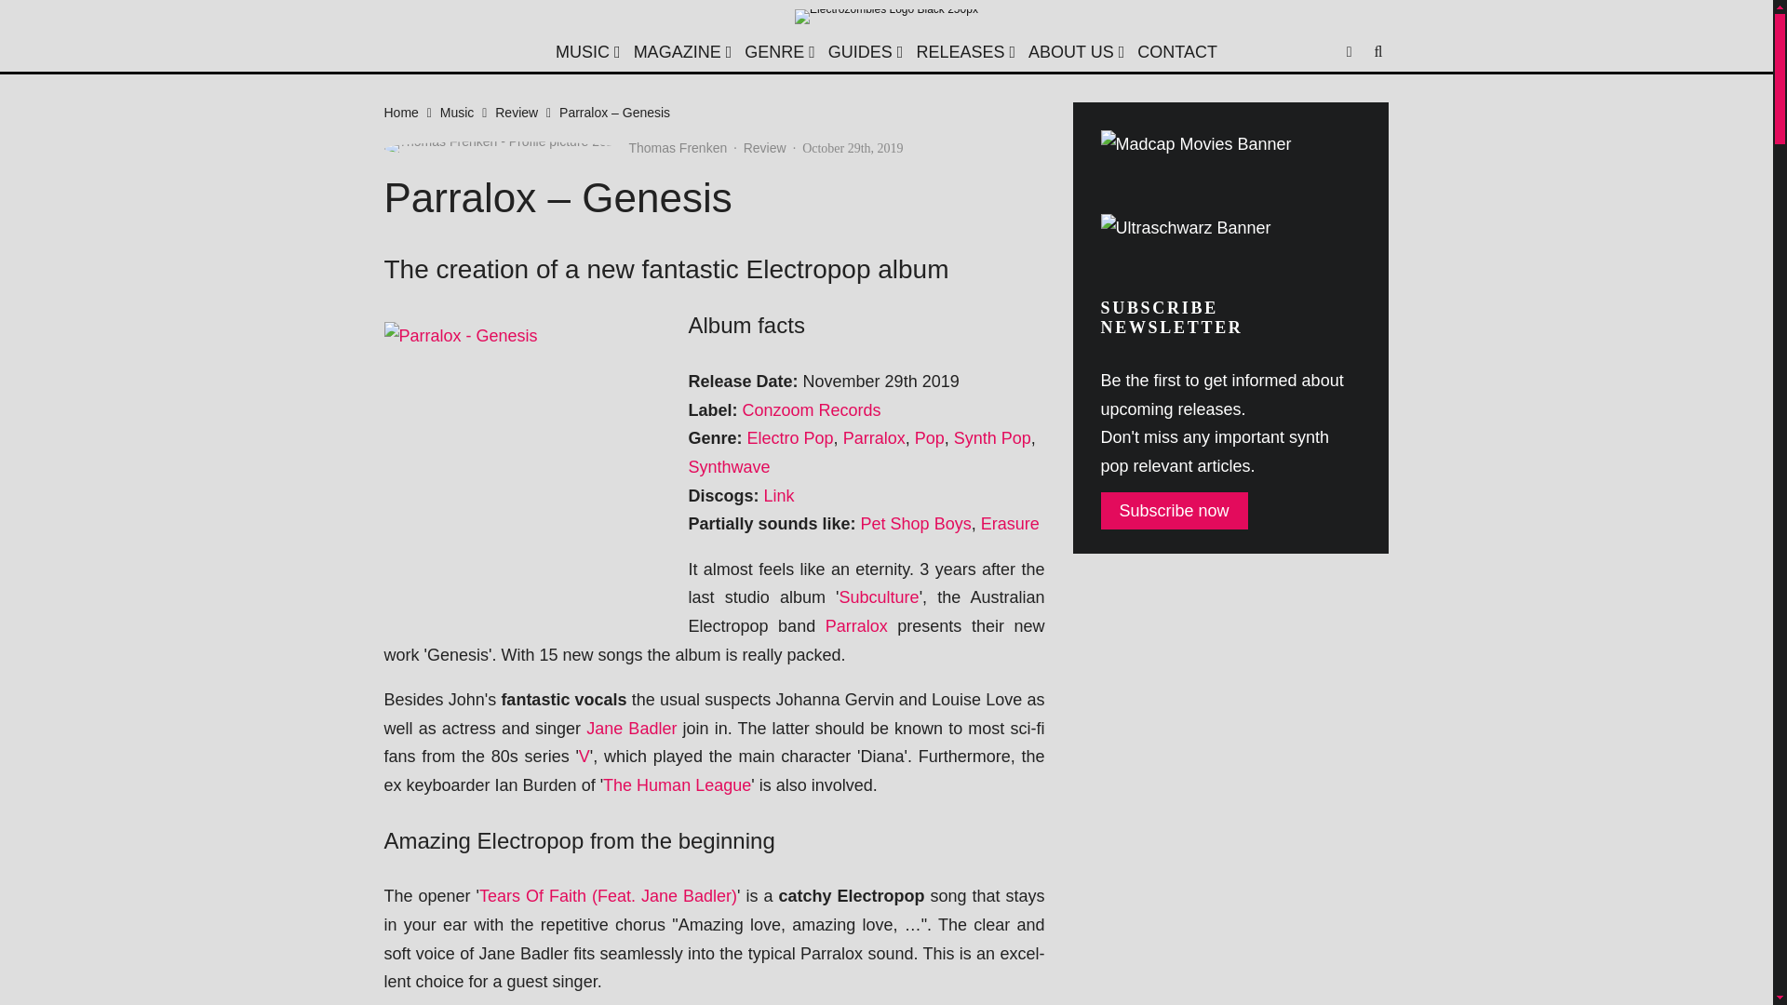  What do you see at coordinates (780, 52) in the screenshot?
I see `GENRE` at bounding box center [780, 52].